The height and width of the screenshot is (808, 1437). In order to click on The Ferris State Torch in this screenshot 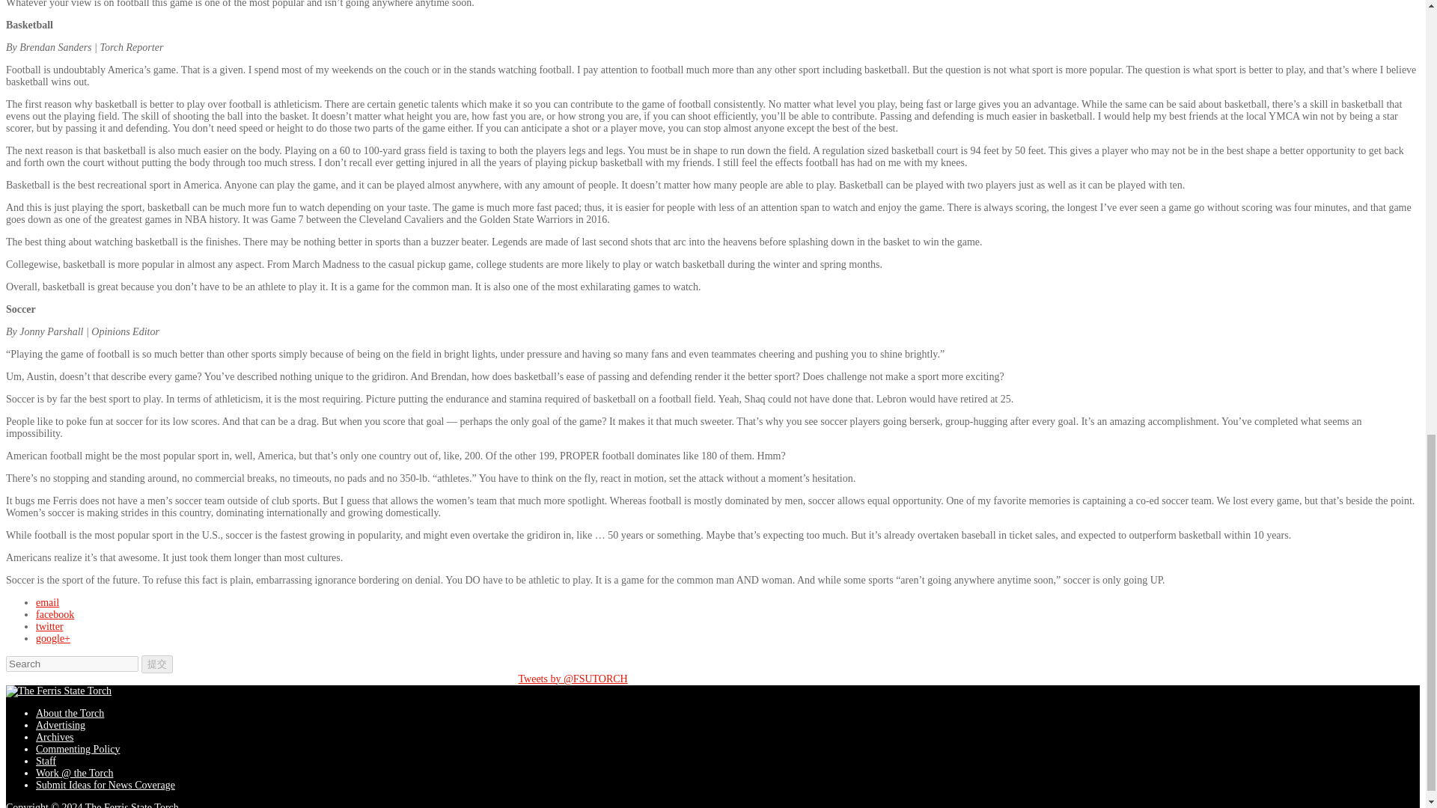, I will do `click(58, 691)`.